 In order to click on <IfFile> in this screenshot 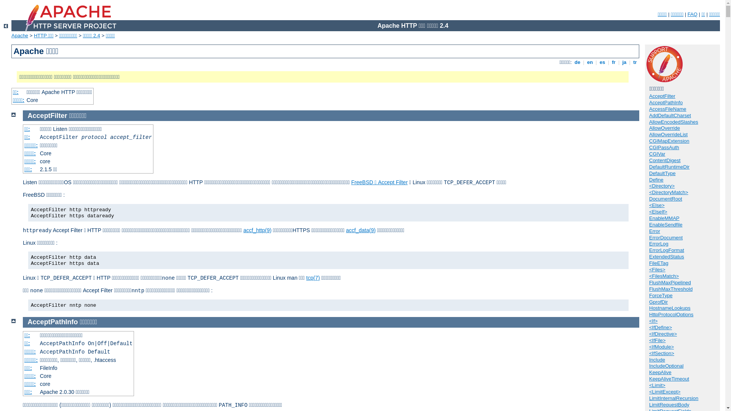, I will do `click(657, 340)`.